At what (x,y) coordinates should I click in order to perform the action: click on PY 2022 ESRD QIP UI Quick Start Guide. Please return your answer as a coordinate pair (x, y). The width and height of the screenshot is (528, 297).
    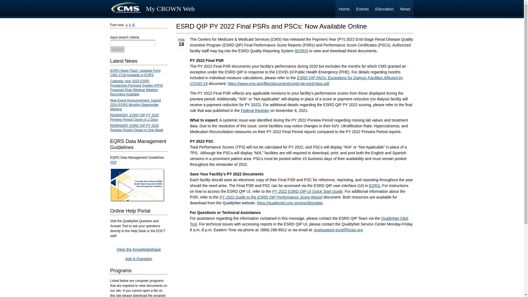
    Looking at the image, I should click on (307, 191).